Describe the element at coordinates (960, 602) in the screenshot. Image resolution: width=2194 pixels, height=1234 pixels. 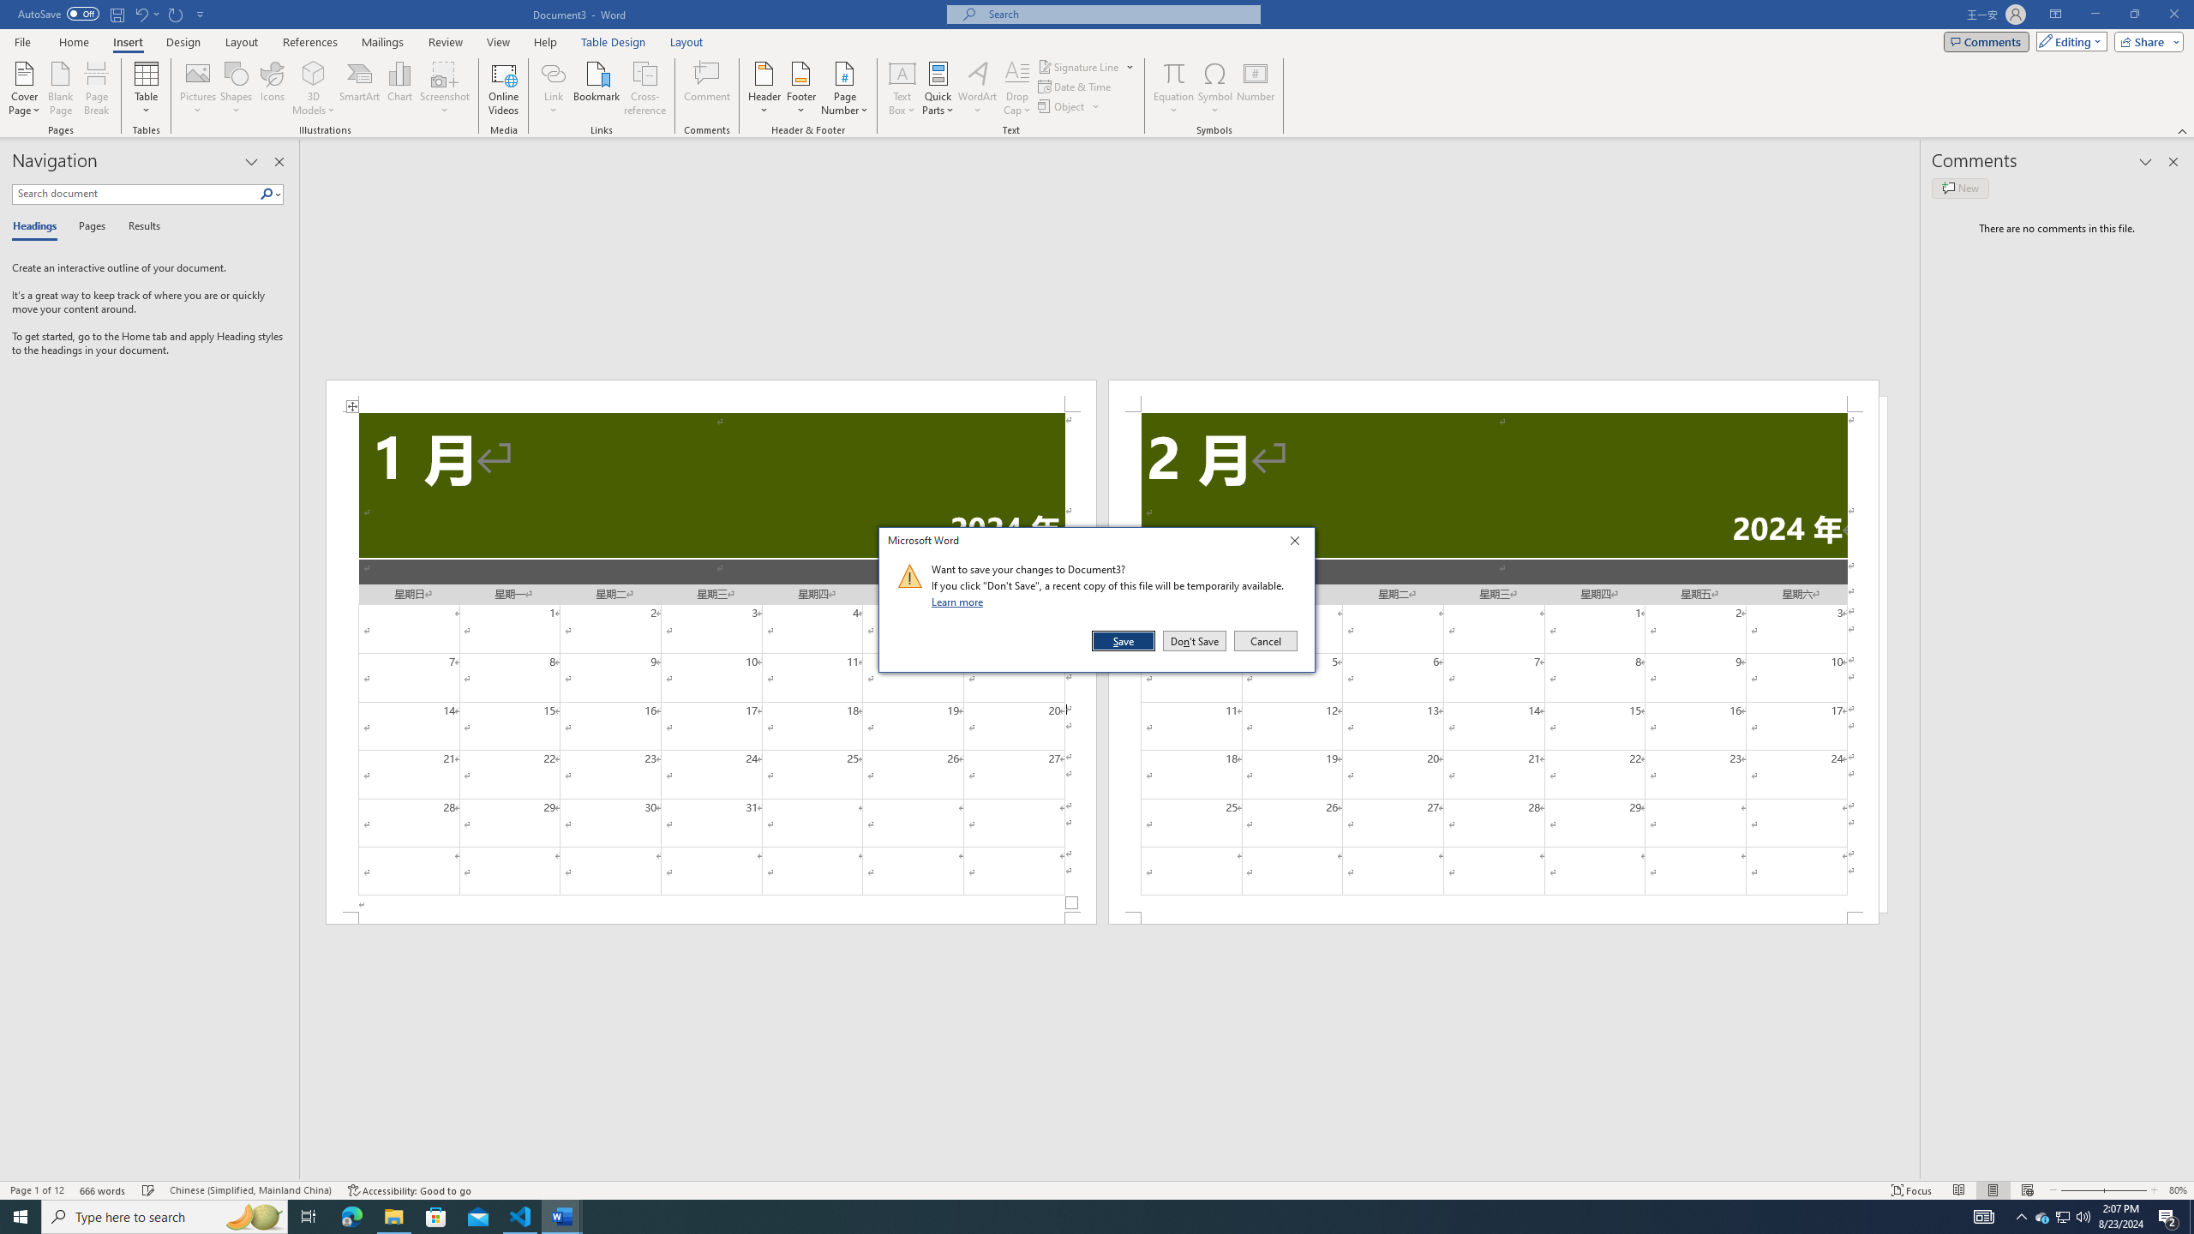
I see `Learn more` at that location.